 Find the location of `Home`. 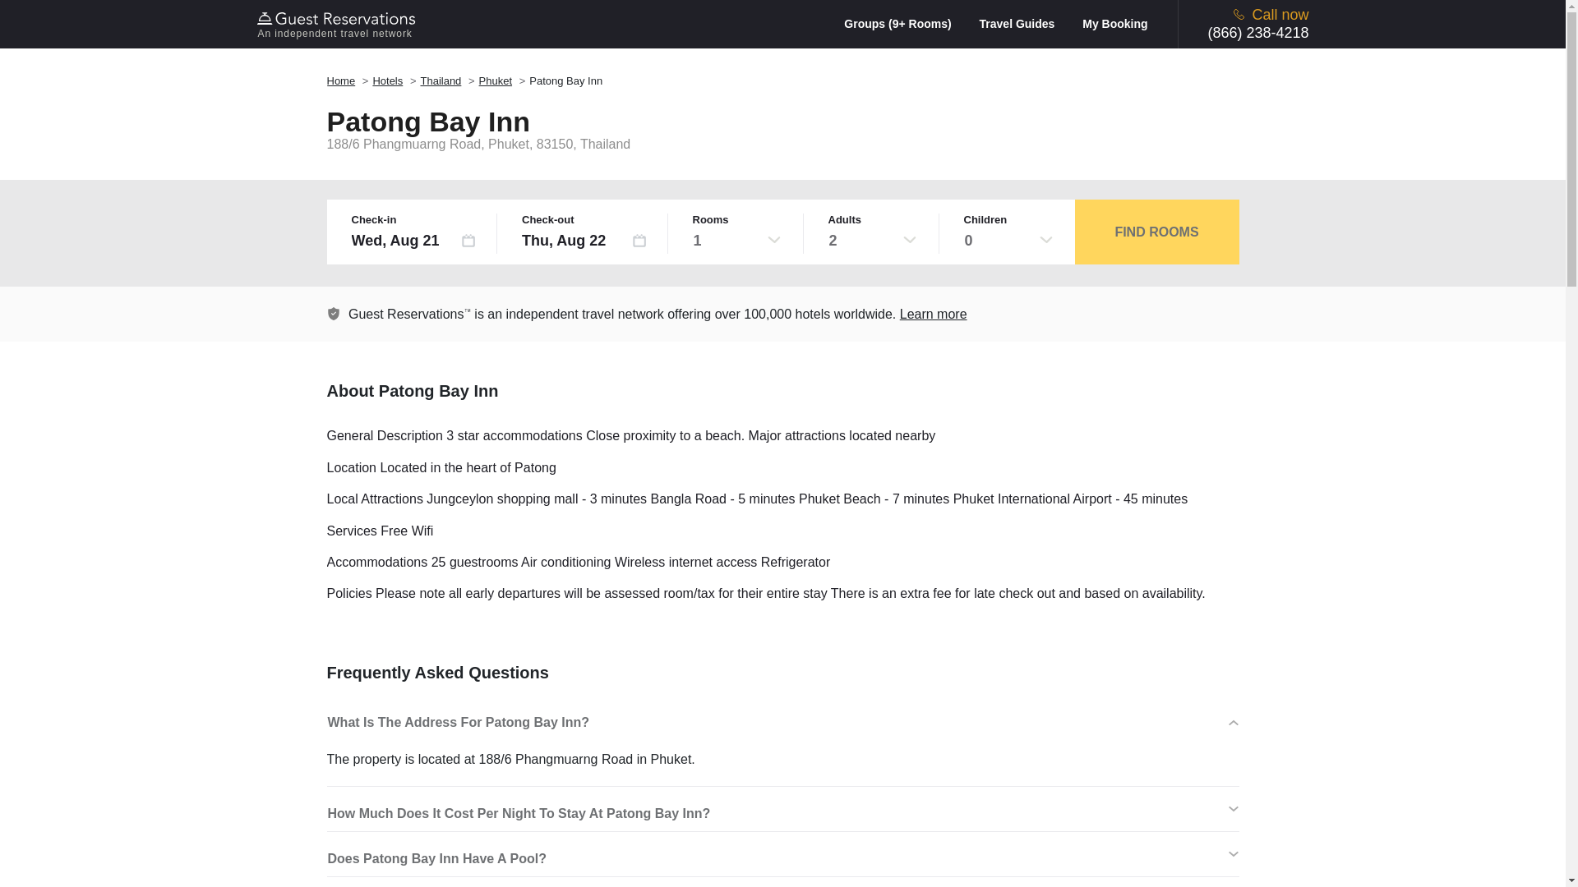

Home is located at coordinates (341, 80).